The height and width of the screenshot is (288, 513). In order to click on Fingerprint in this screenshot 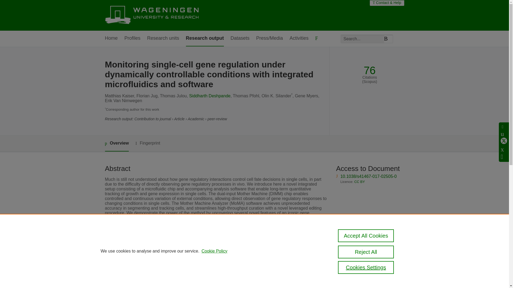, I will do `click(147, 143)`.